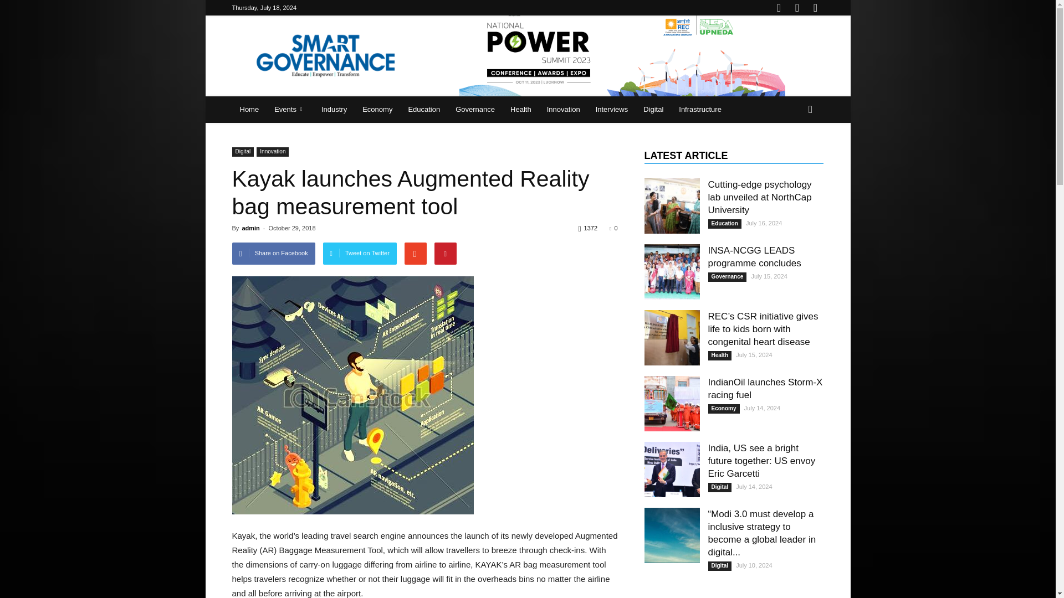  What do you see at coordinates (700, 110) in the screenshot?
I see `Infrastructure` at bounding box center [700, 110].